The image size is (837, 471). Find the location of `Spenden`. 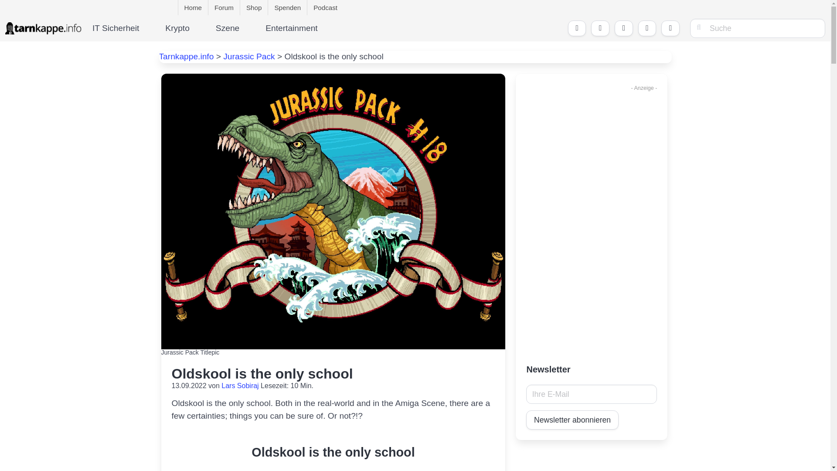

Spenden is located at coordinates (287, 7).